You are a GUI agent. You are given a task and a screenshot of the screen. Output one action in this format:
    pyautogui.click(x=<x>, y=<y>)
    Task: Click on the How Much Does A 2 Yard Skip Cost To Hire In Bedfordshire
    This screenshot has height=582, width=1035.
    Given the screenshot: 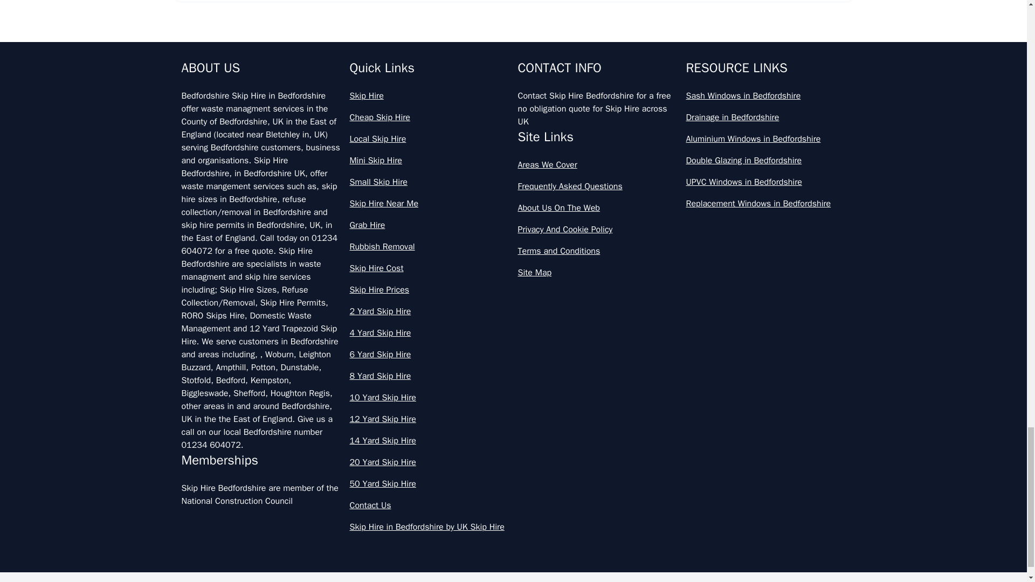 What is the action you would take?
    pyautogui.click(x=513, y=245)
    